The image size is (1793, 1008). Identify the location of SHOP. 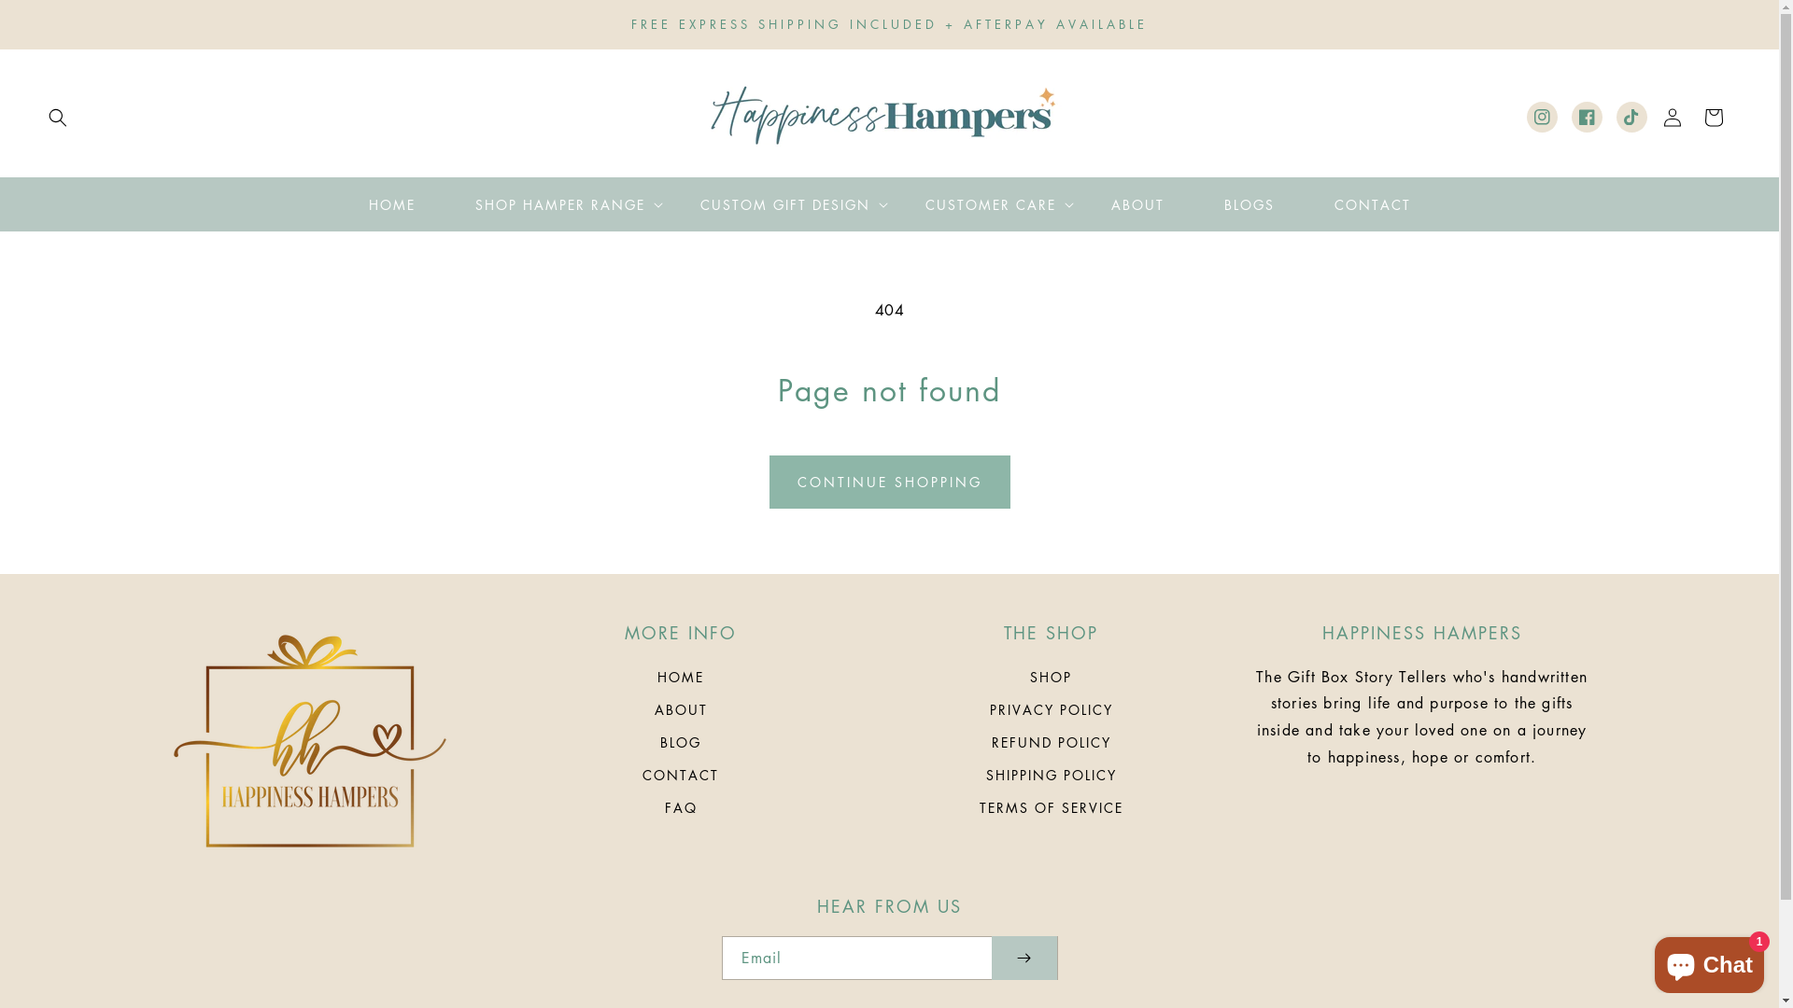
(1052, 679).